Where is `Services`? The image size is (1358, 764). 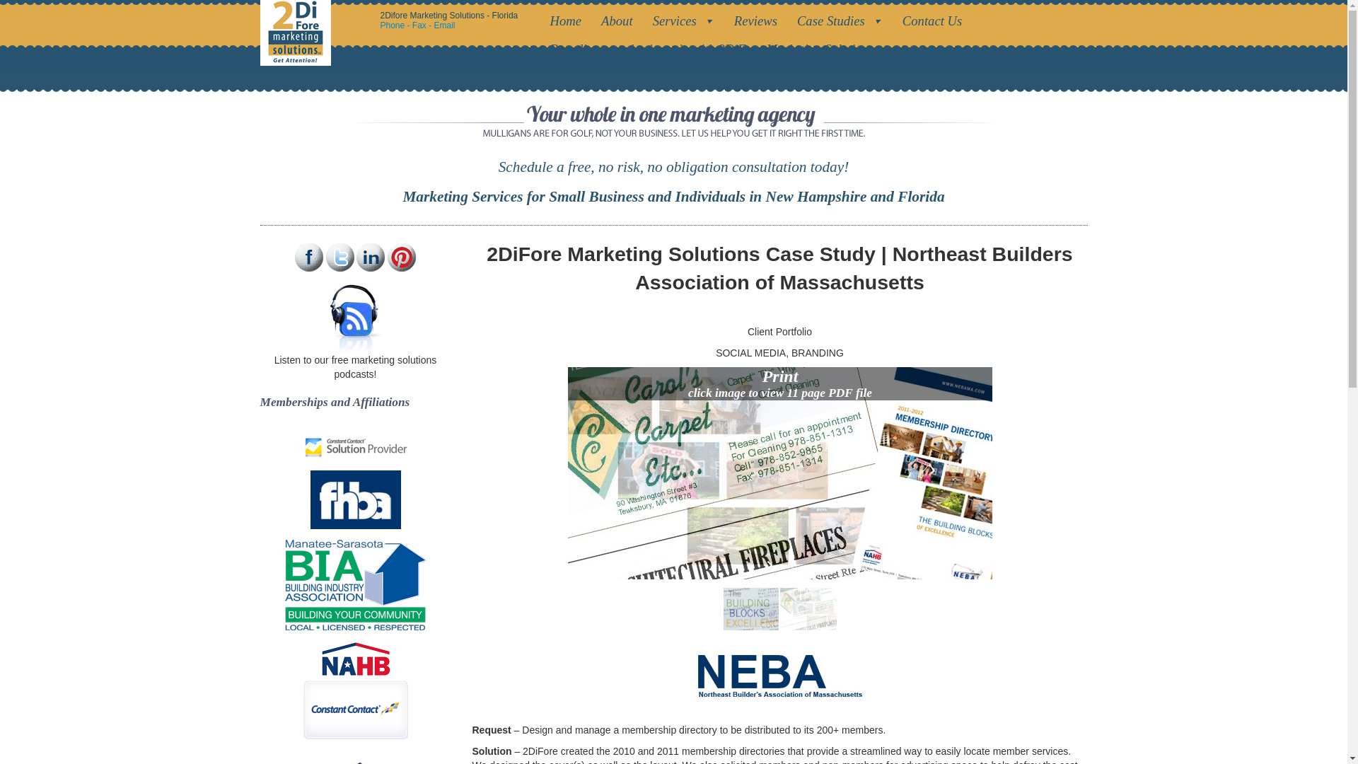 Services is located at coordinates (686, 21).